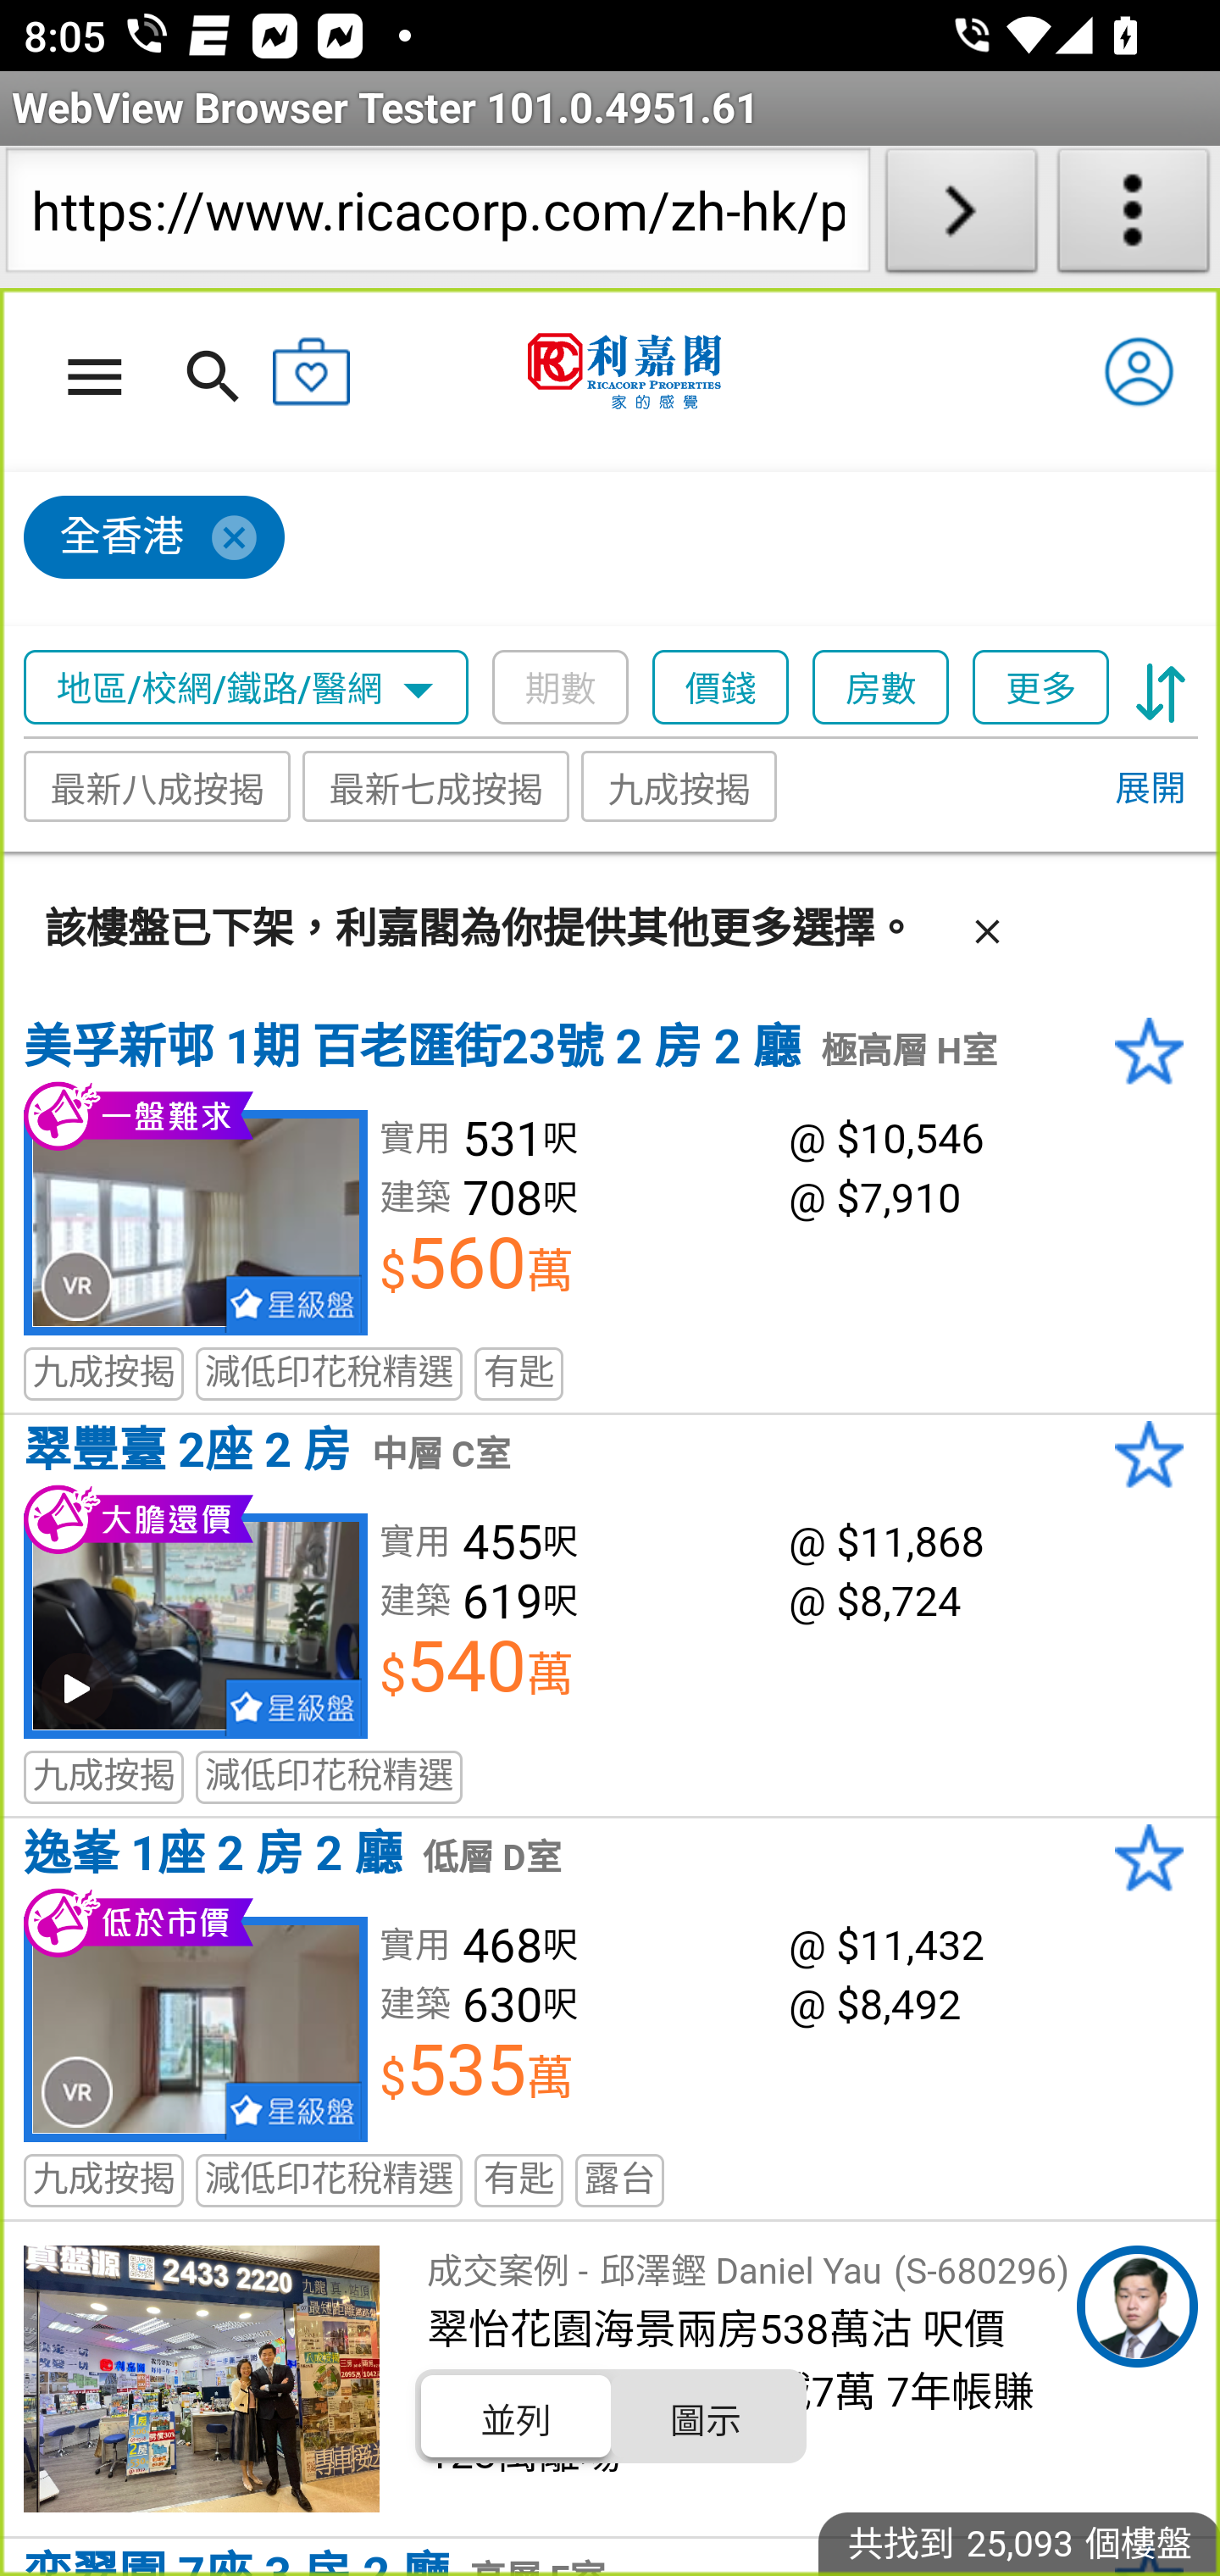 The image size is (1220, 2576). I want to click on 最新七成按揭, so click(437, 786).